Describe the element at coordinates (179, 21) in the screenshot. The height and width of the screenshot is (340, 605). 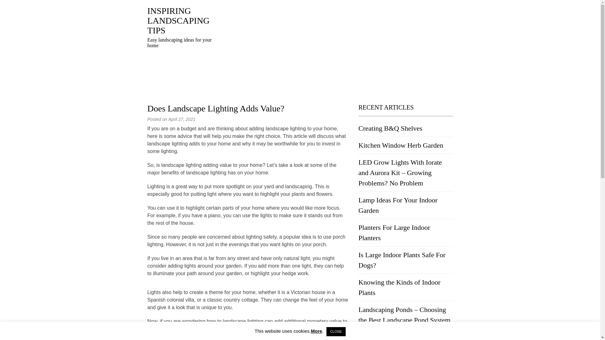
I see `INSPIRING LANDSCAPING TIPS` at that location.